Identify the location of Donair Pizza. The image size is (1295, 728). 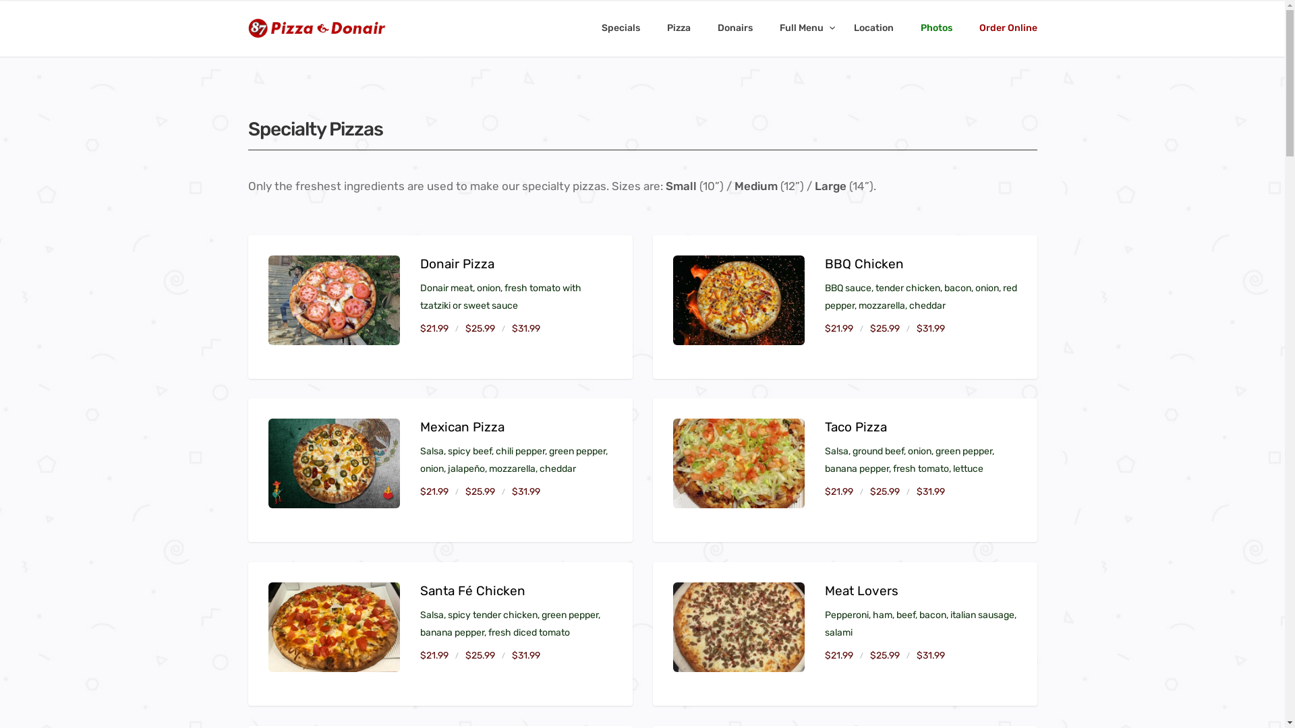
(335, 301).